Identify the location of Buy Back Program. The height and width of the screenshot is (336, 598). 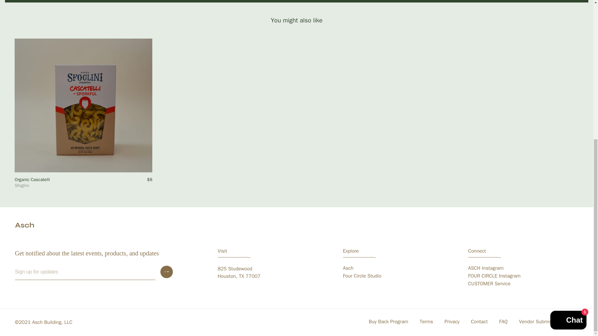
(388, 322).